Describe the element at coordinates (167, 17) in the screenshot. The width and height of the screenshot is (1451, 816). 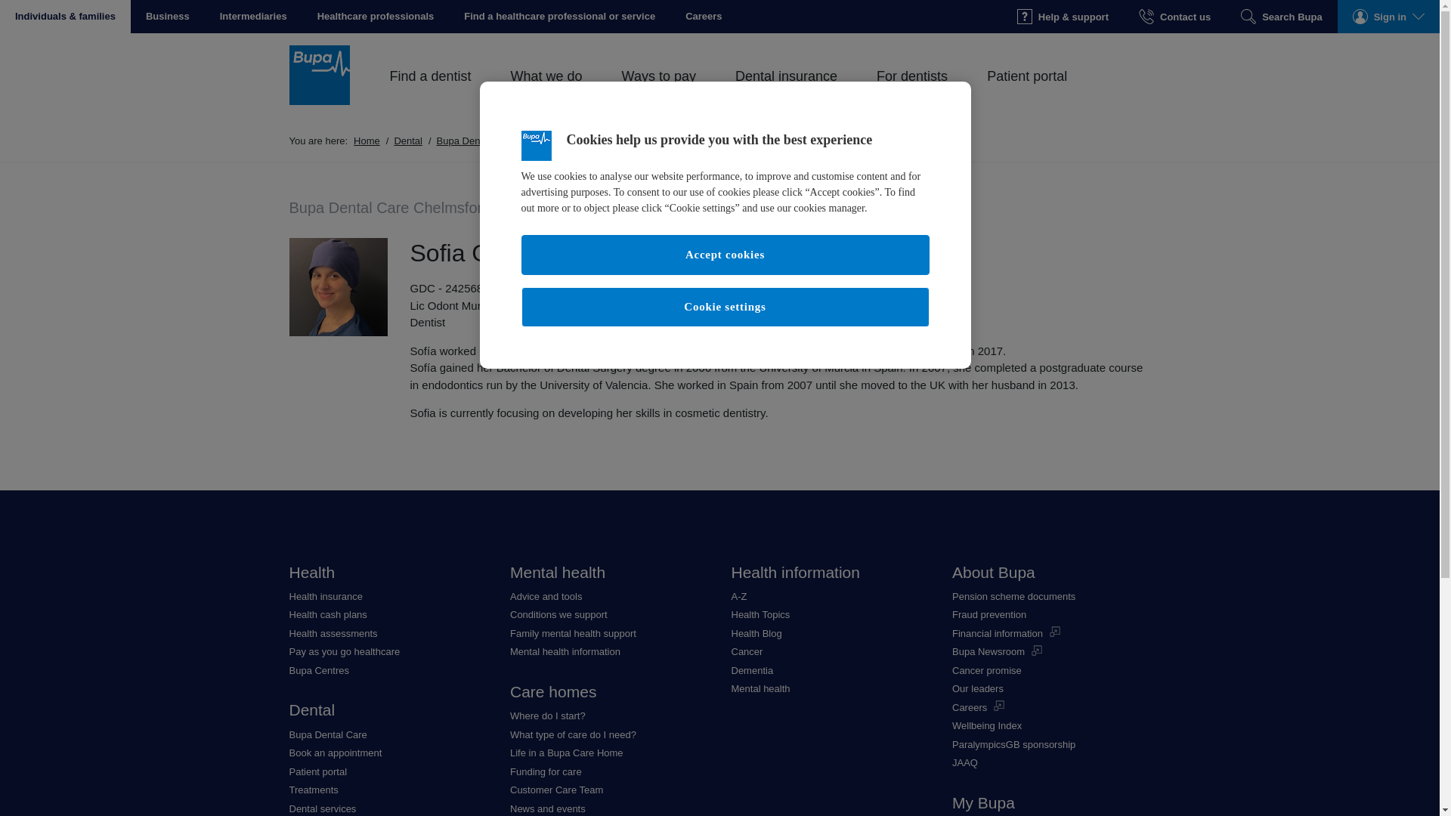
I see `Business` at that location.